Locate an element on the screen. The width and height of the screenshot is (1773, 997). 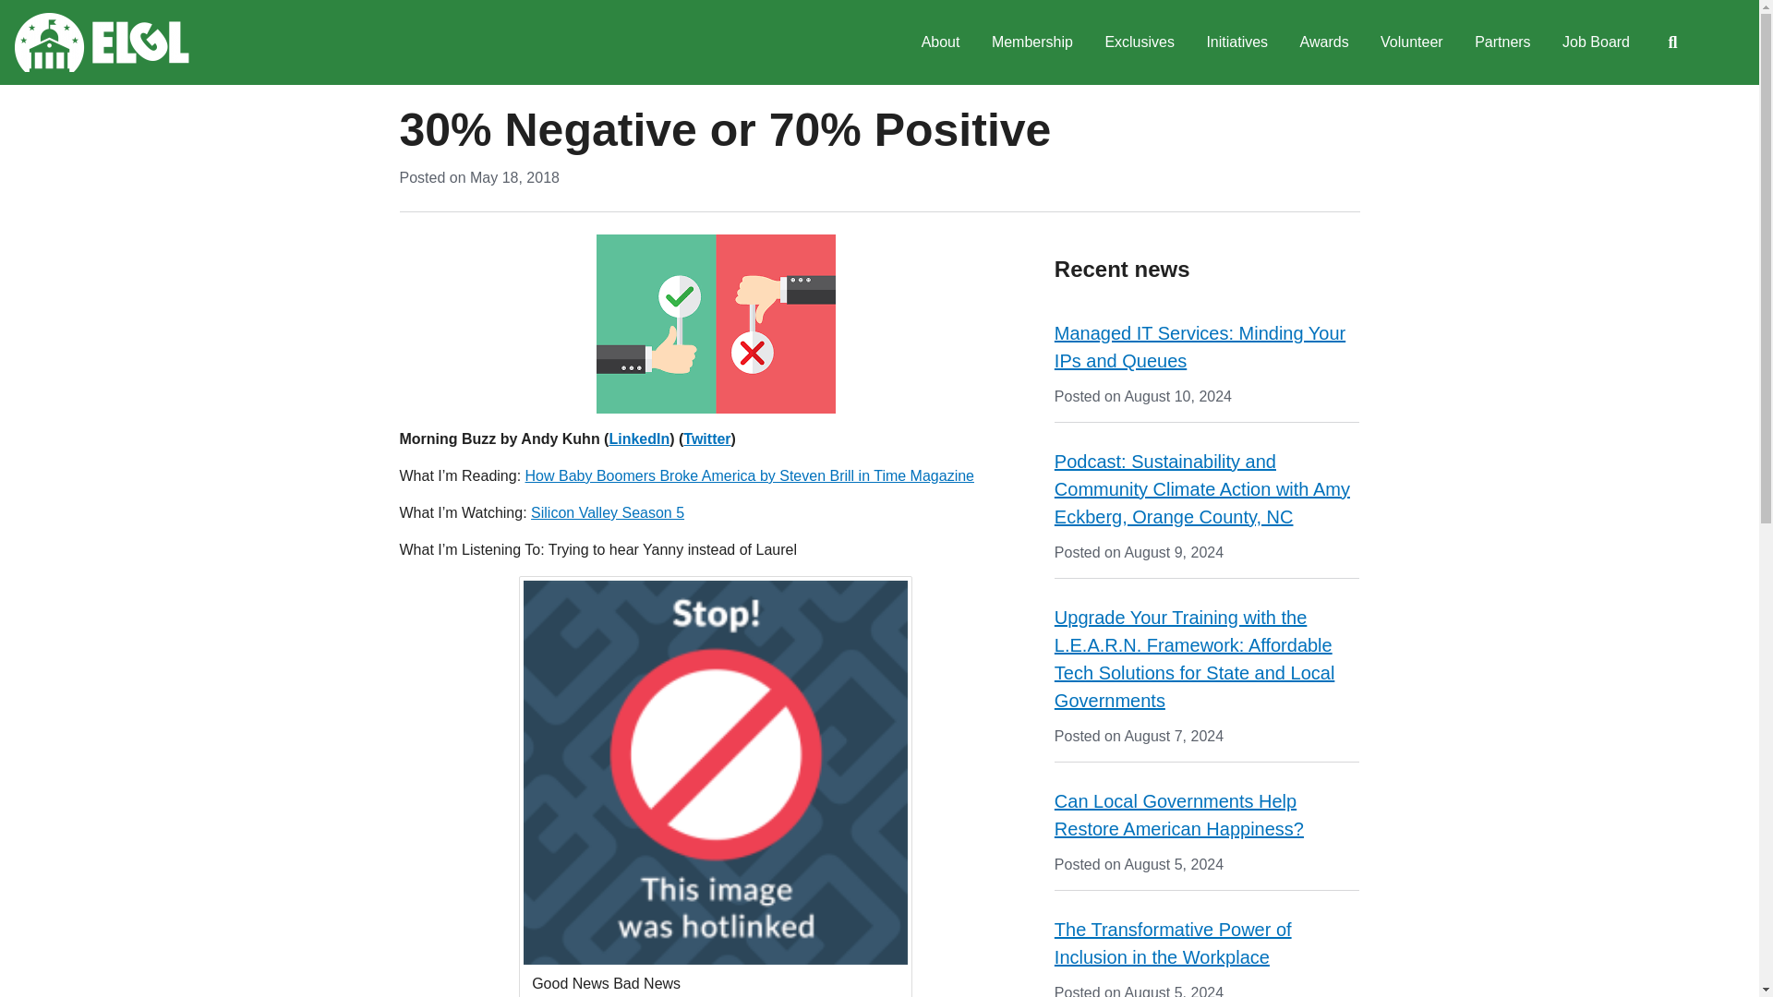
Silicon Valley Season 5 is located at coordinates (608, 511).